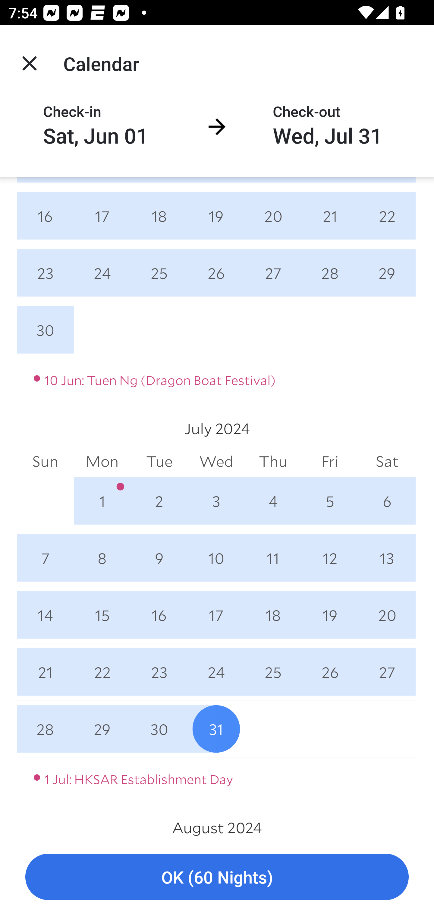 The height and width of the screenshot is (917, 434). I want to click on 5 5 July 2024, so click(330, 501).